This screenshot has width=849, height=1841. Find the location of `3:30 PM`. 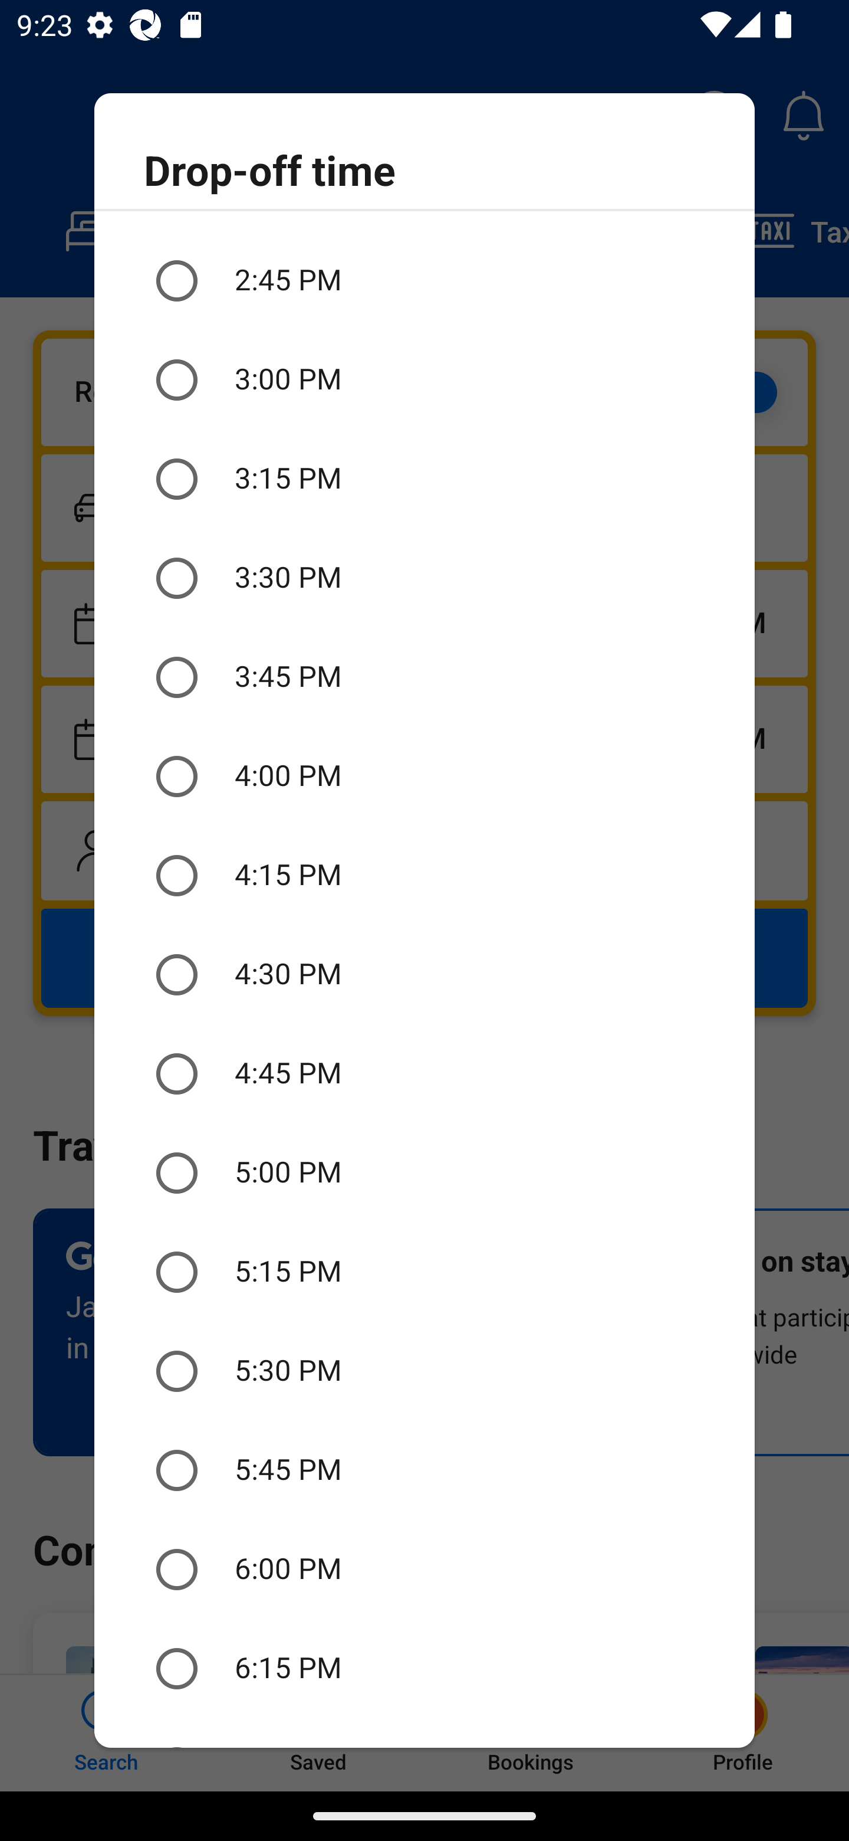

3:30 PM is located at coordinates (424, 578).